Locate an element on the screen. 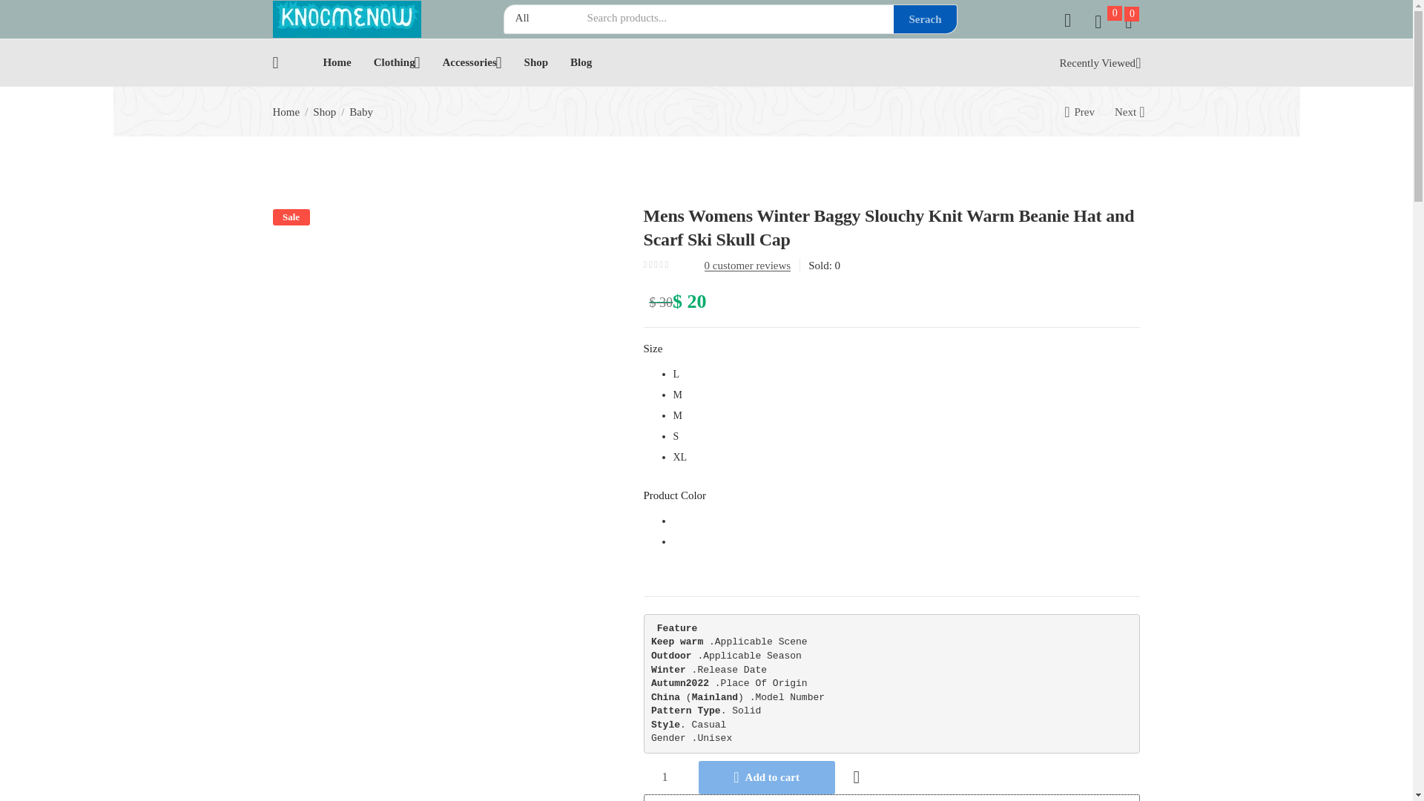  Red is located at coordinates (906, 542).